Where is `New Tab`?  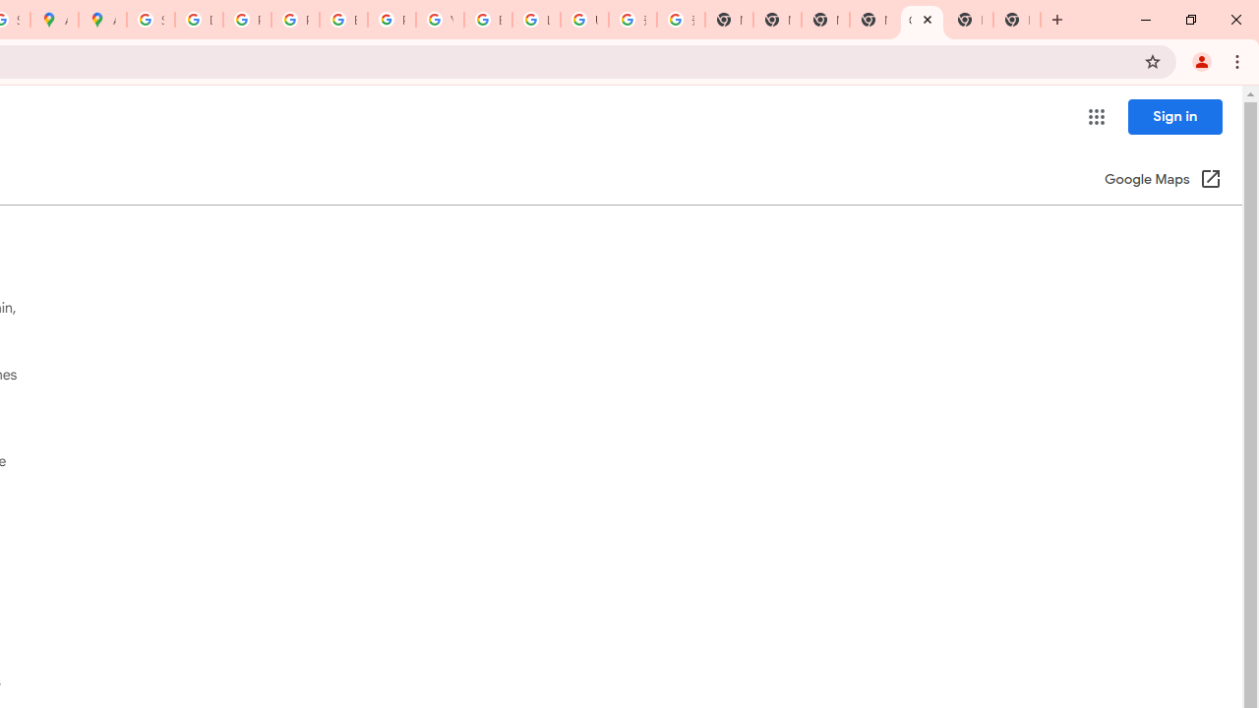 New Tab is located at coordinates (970, 20).